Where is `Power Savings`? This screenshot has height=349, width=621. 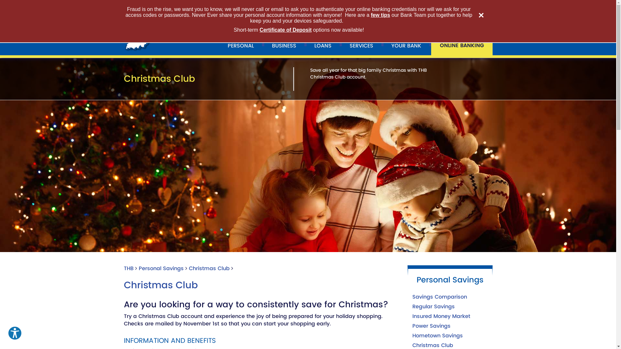
Power Savings is located at coordinates (431, 326).